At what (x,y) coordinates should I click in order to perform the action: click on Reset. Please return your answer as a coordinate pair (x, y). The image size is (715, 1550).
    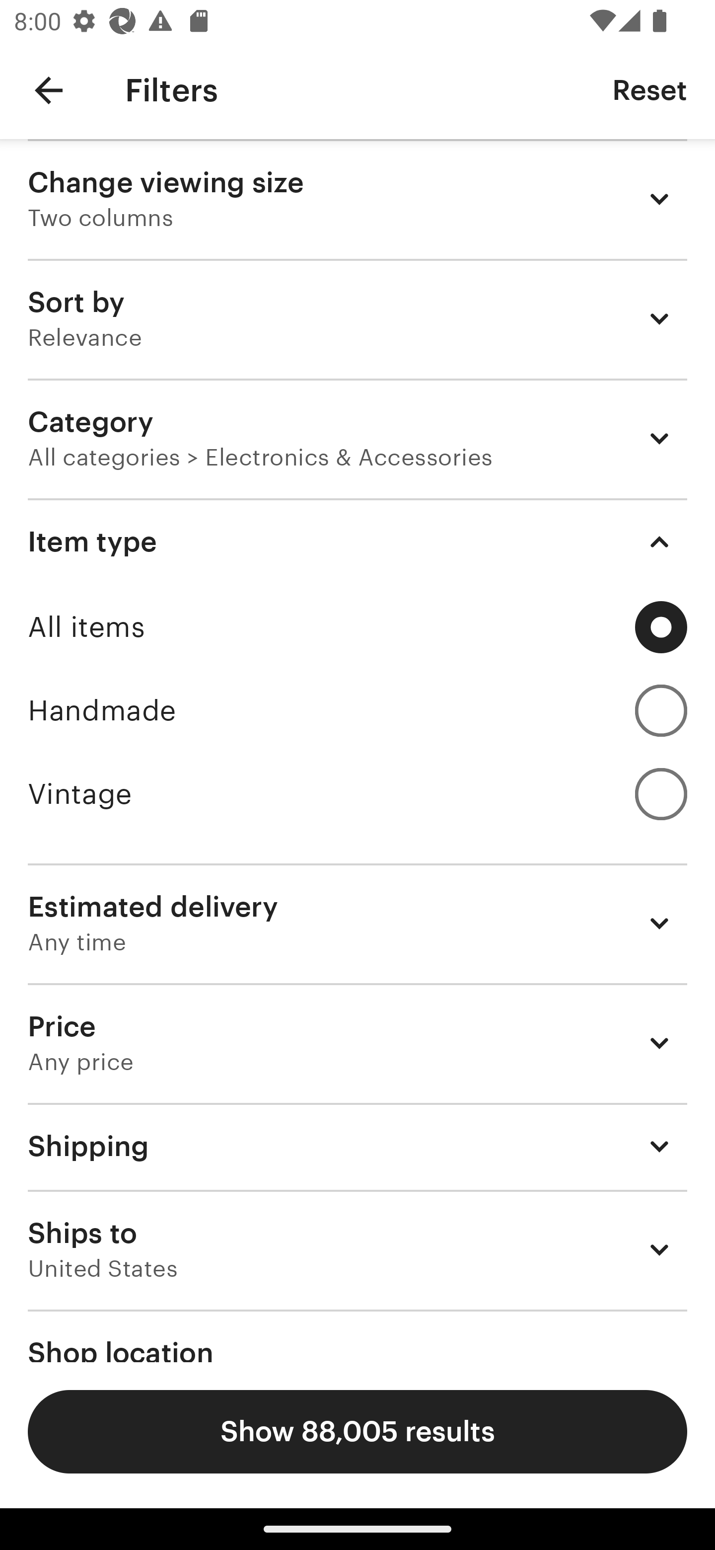
    Looking at the image, I should click on (649, 89).